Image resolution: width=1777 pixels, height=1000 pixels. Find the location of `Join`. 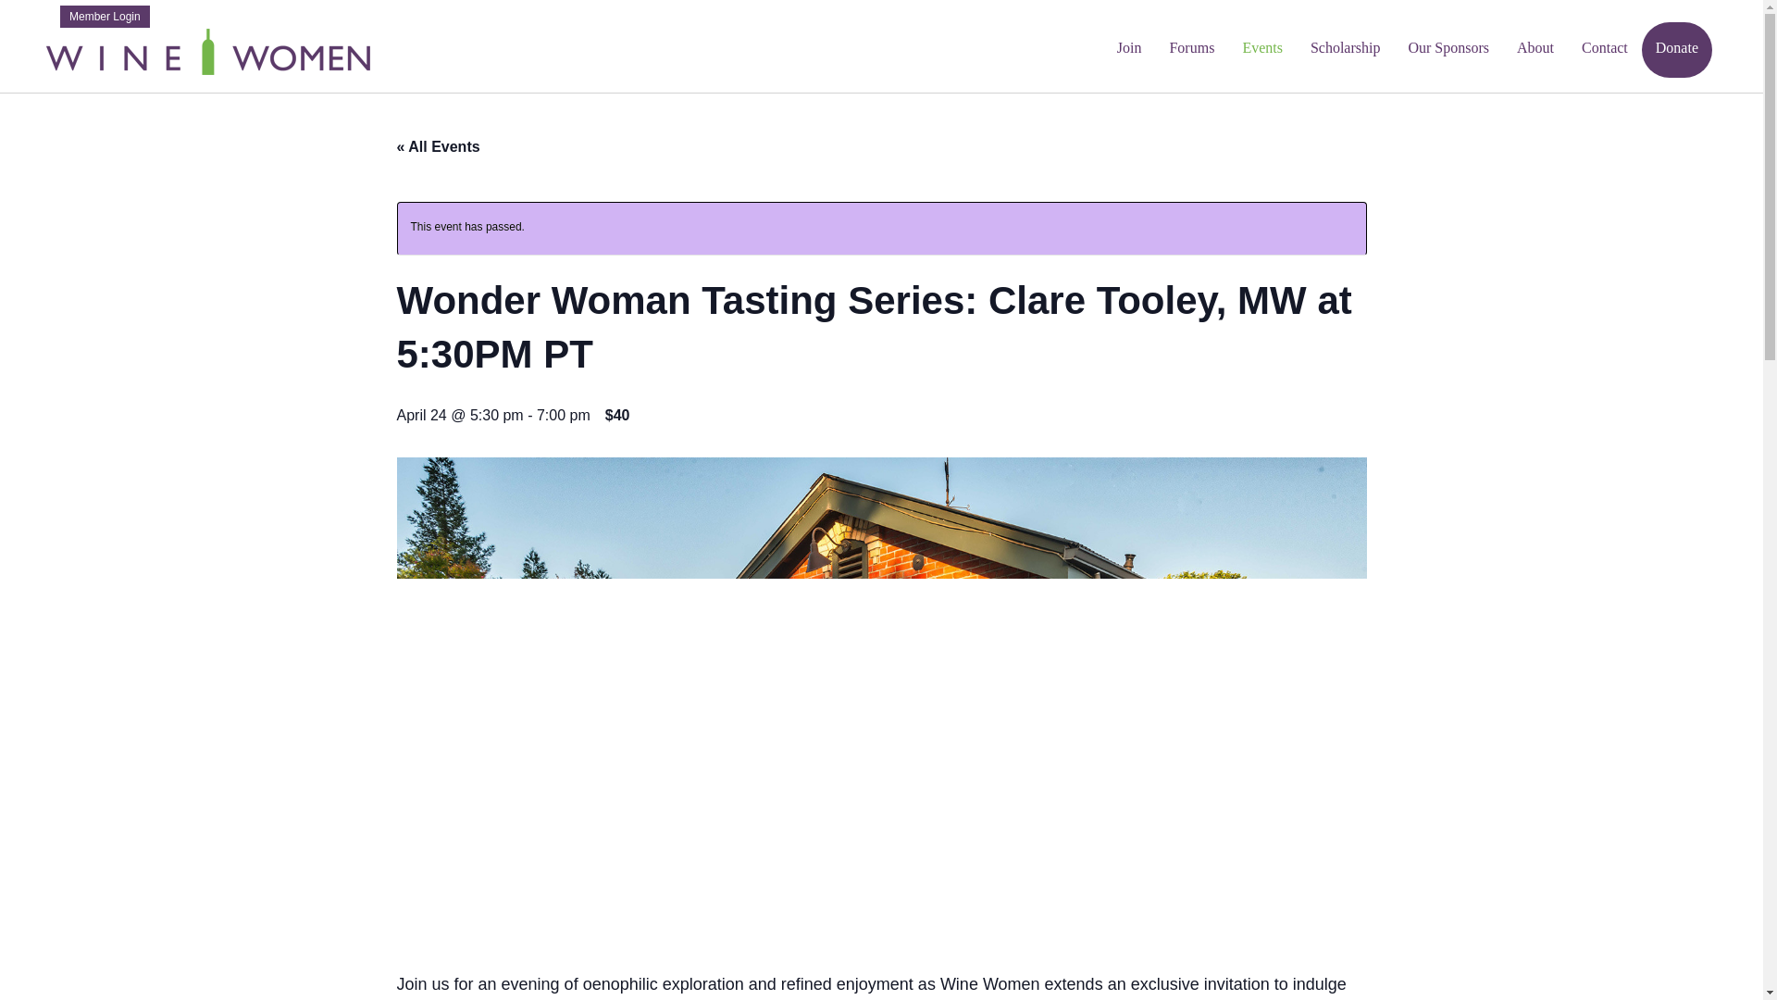

Join is located at coordinates (1129, 50).